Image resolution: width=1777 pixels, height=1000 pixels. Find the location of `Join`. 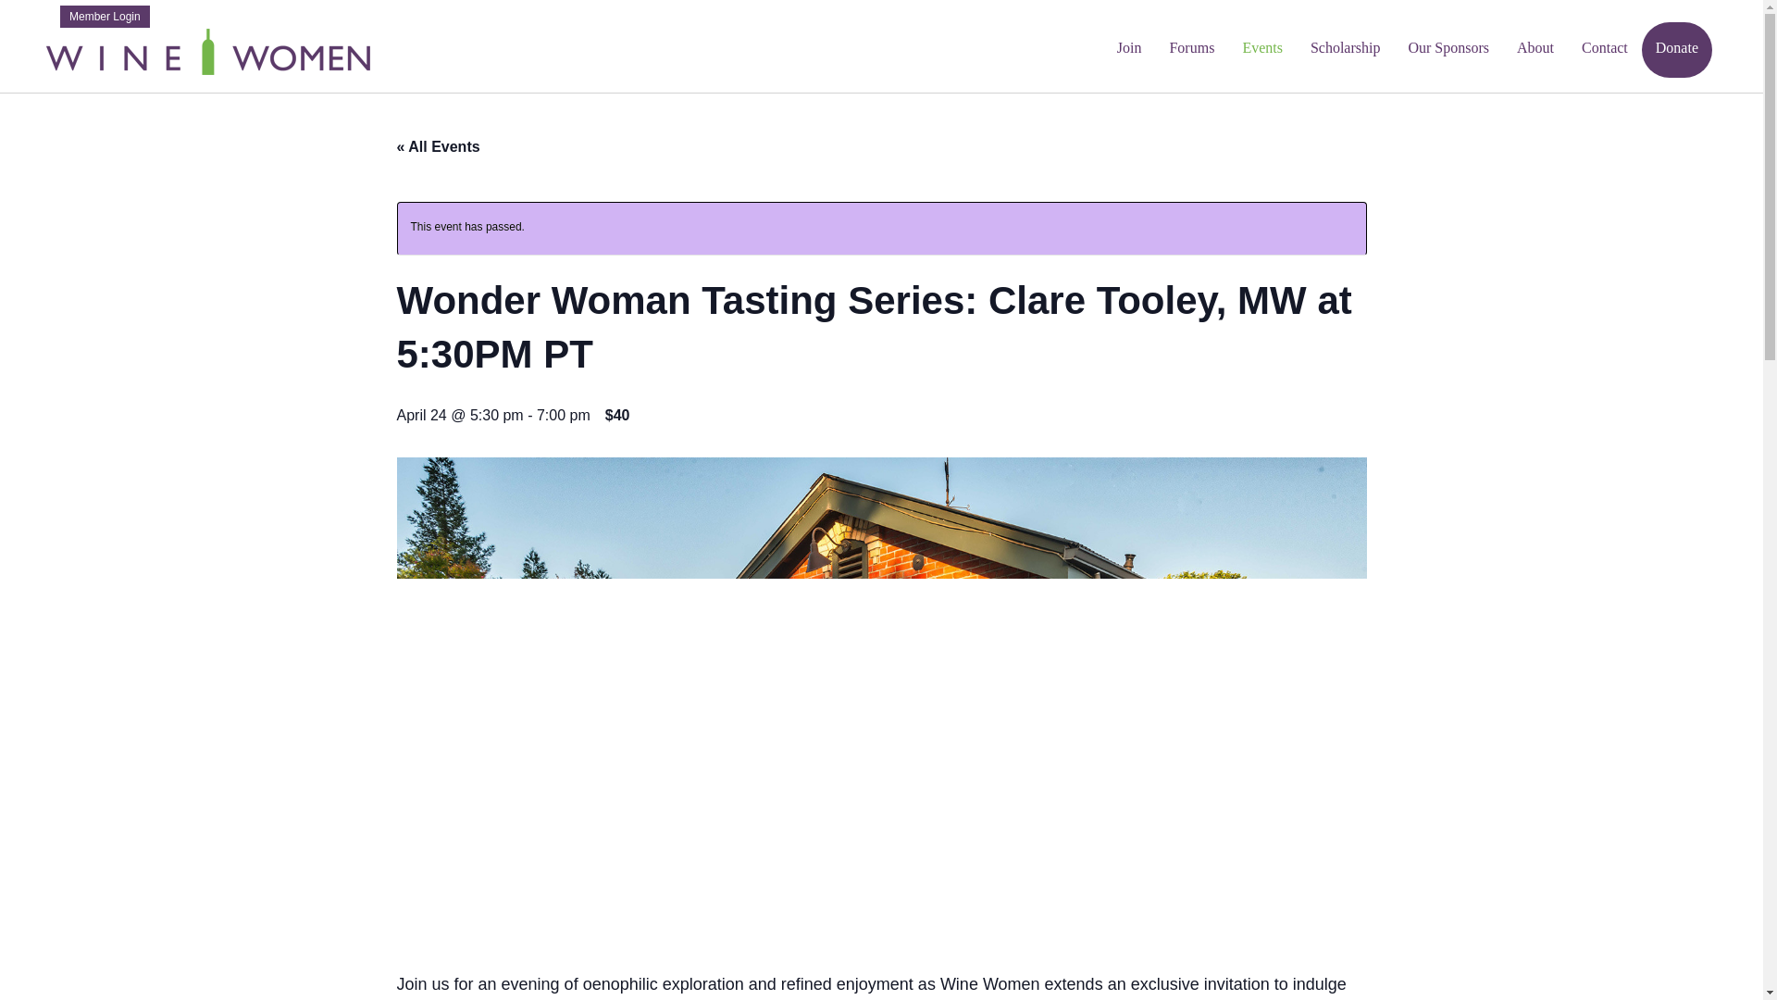

Join is located at coordinates (1129, 50).